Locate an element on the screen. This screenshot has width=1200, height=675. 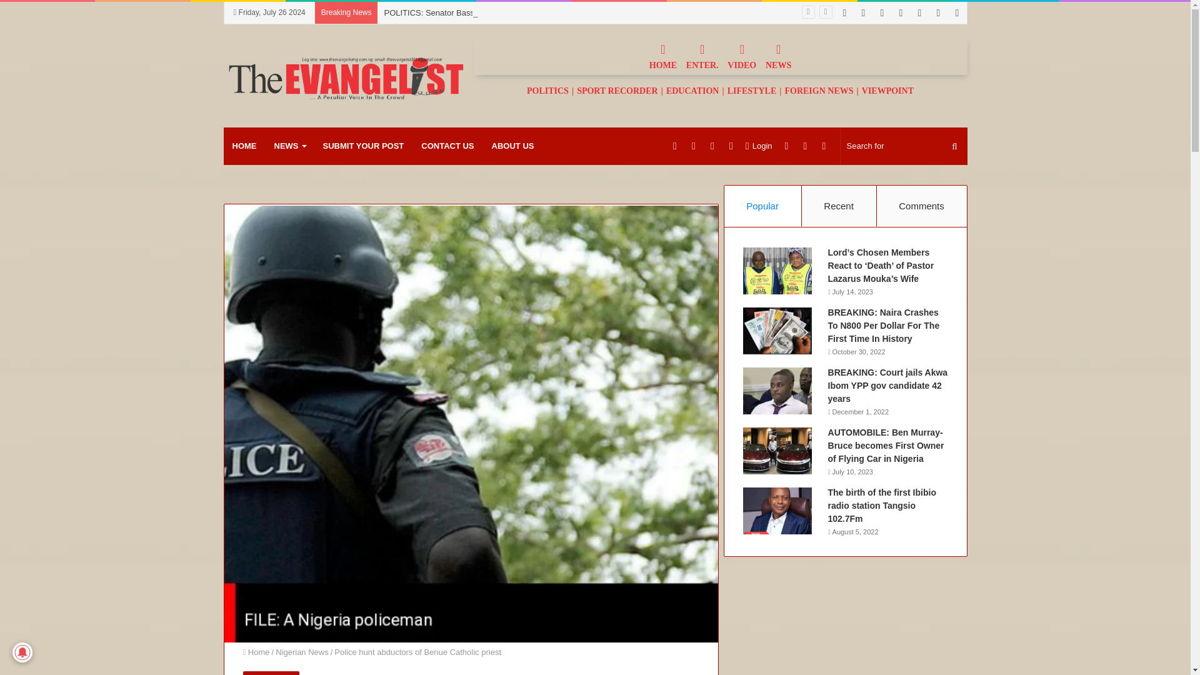
EDUCATION is located at coordinates (692, 90).